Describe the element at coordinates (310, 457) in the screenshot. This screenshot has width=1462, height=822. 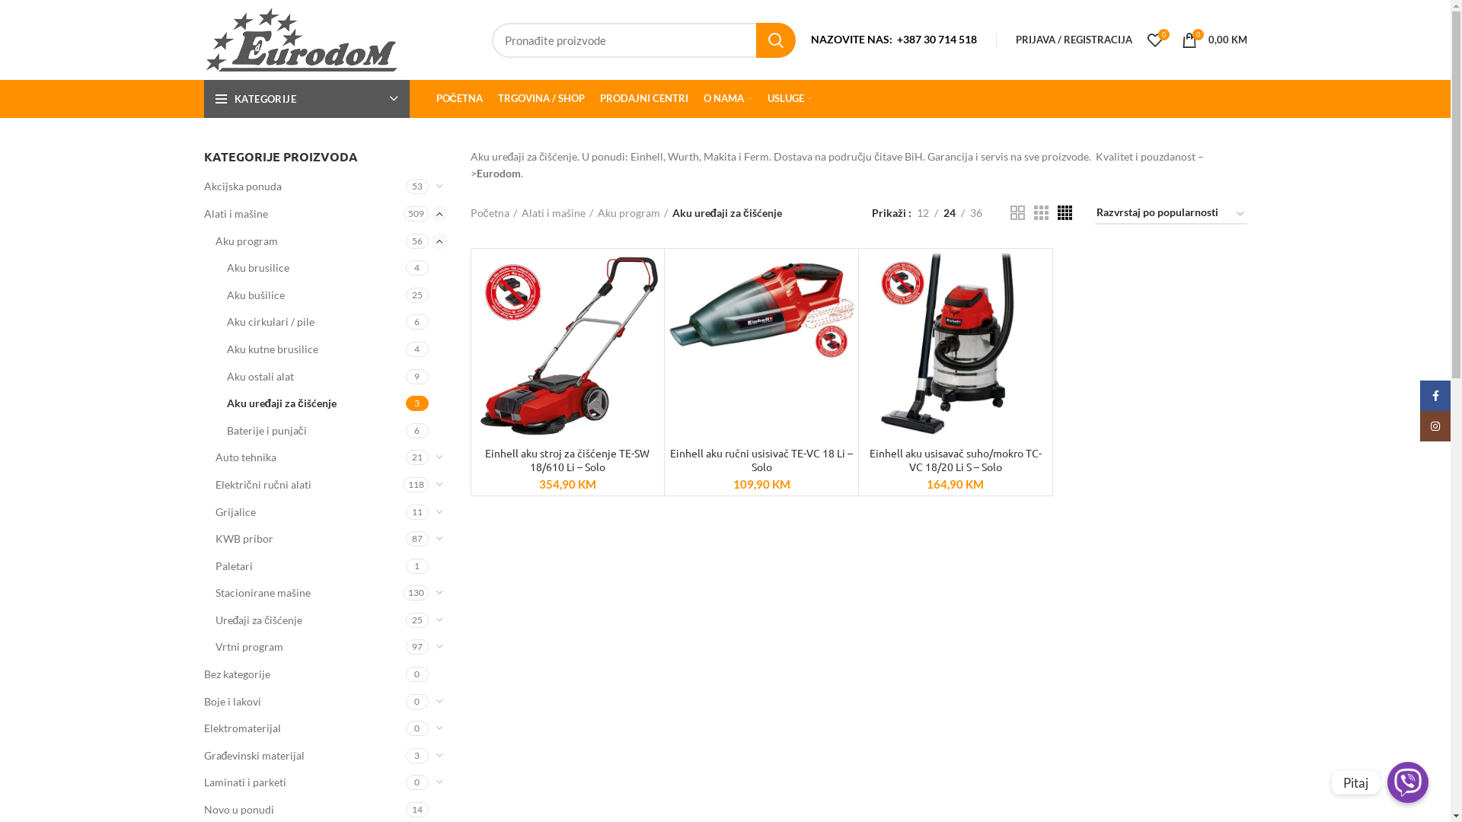
I see `Auto tehnika` at that location.